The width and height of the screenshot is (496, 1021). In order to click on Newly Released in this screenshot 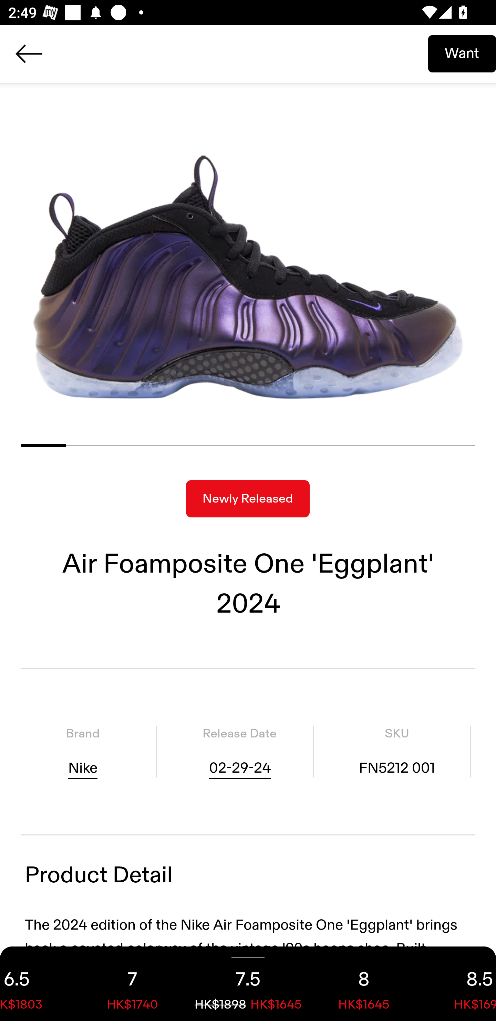, I will do `click(248, 499)`.